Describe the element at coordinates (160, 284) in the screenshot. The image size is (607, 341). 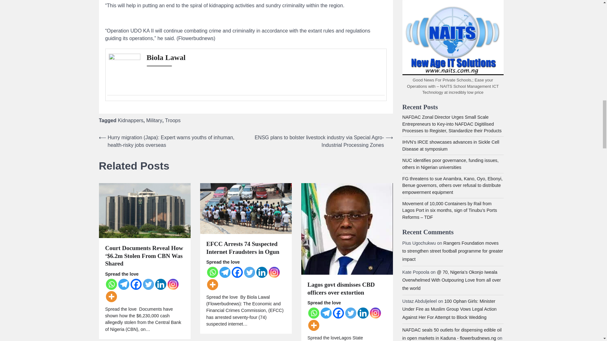
I see `Linkedin` at that location.